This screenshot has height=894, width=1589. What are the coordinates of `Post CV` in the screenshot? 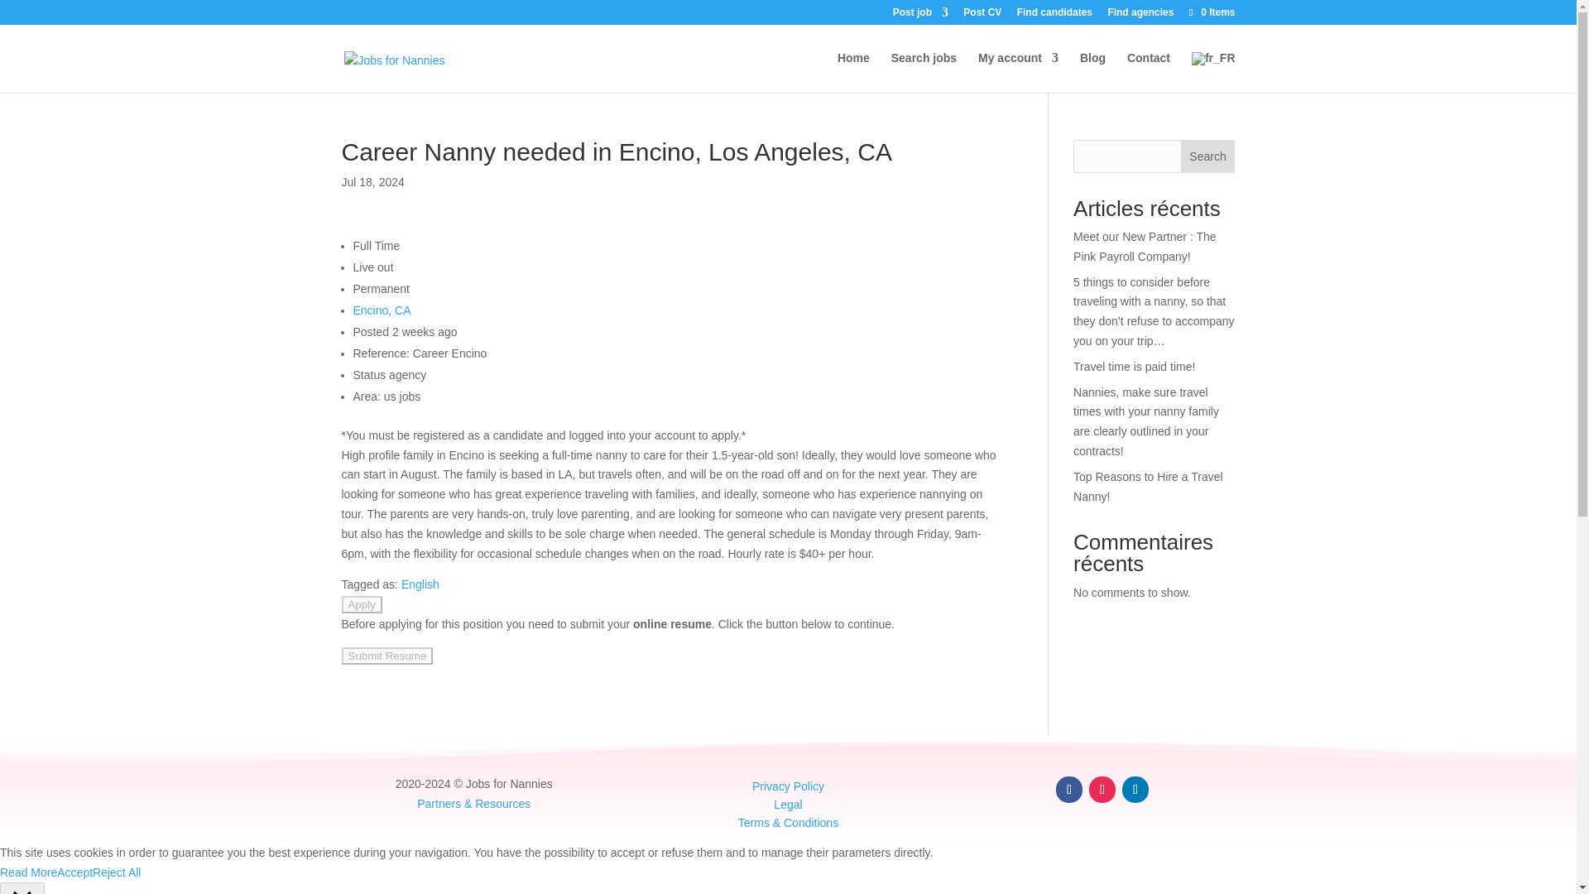 It's located at (982, 16).